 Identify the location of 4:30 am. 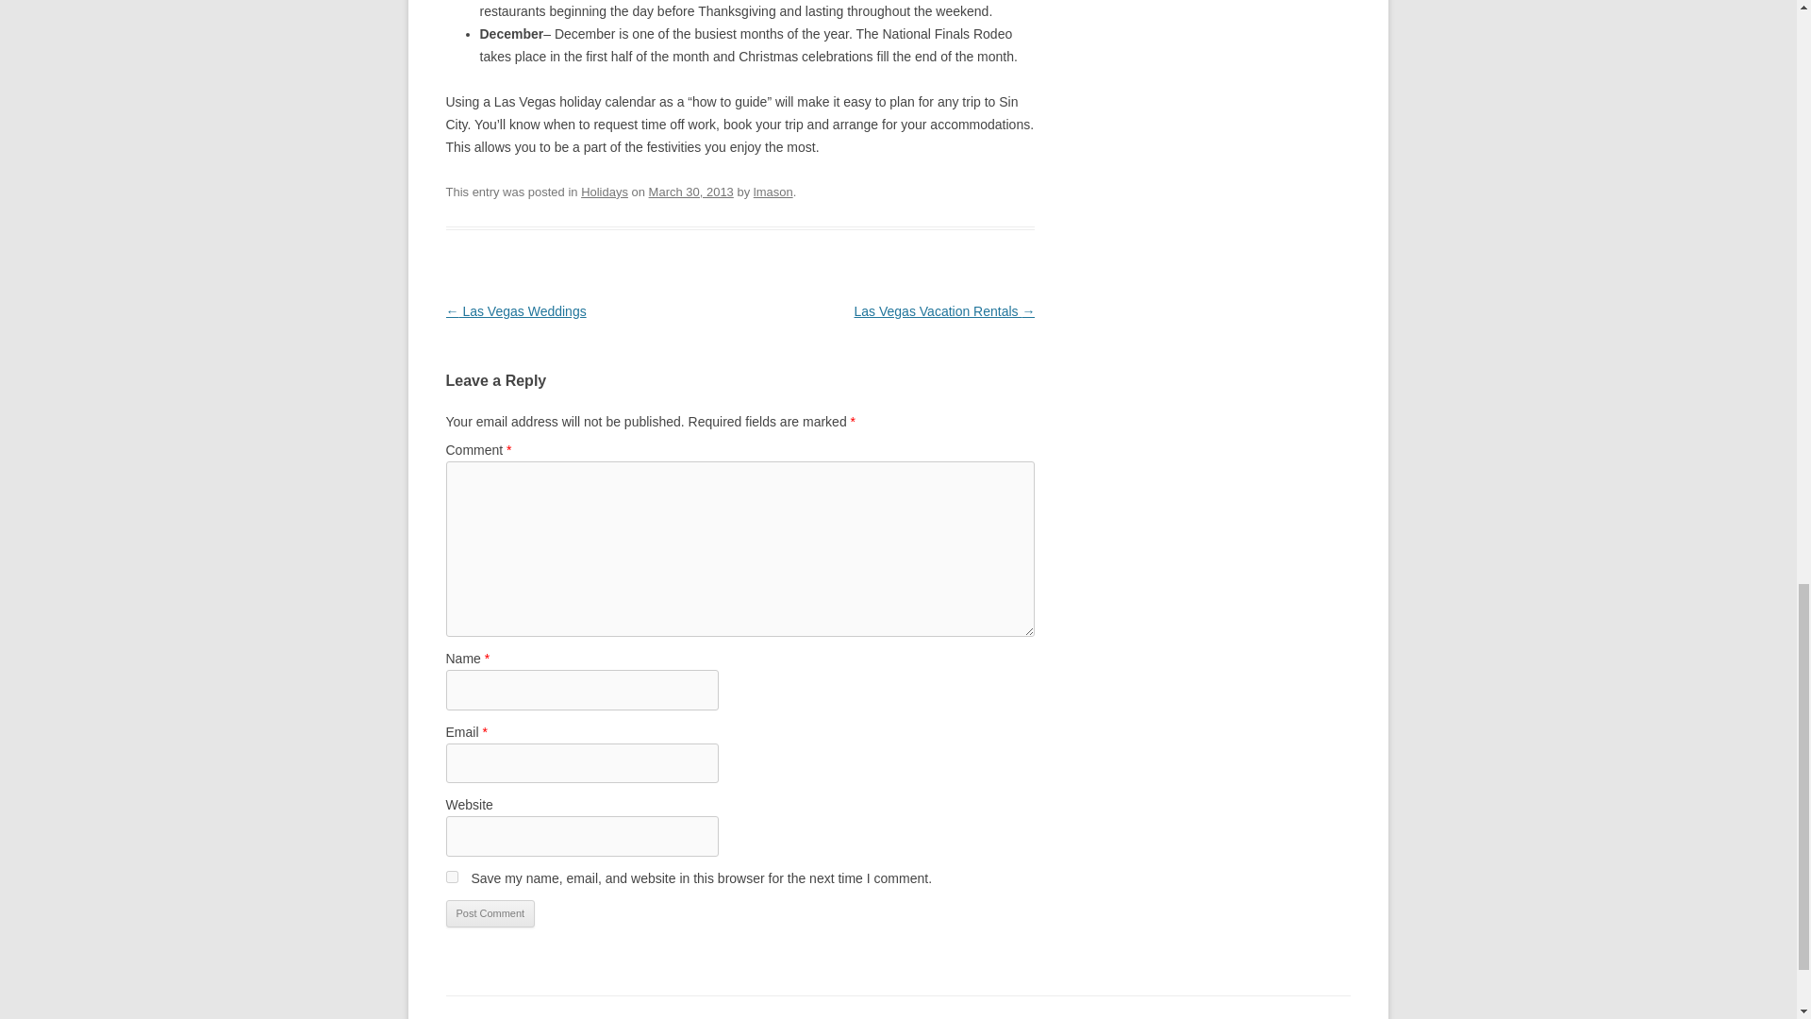
(690, 191).